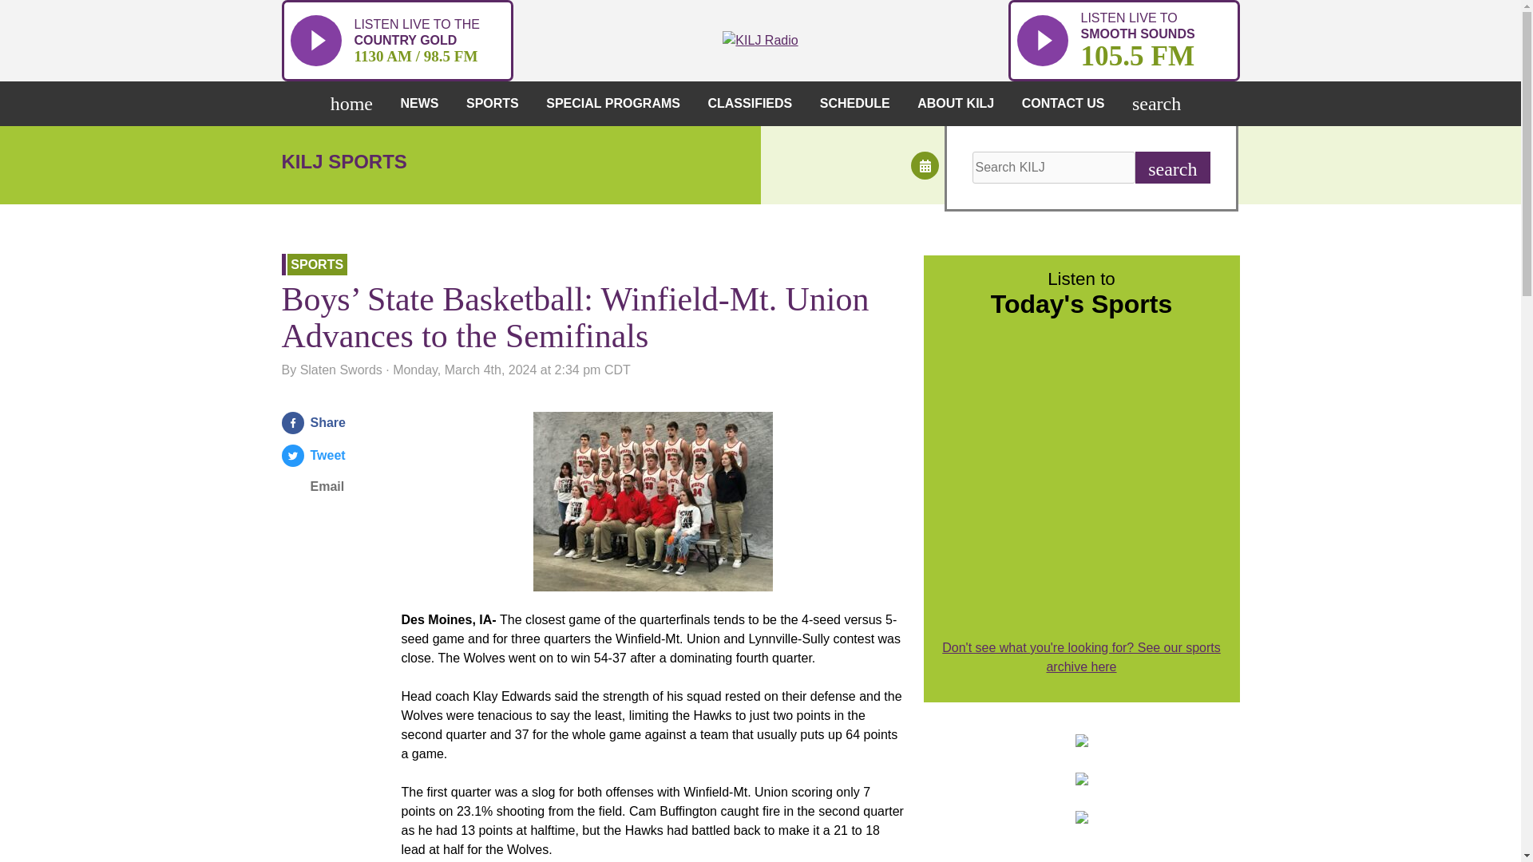  What do you see at coordinates (423, 103) in the screenshot?
I see `NEWS` at bounding box center [423, 103].